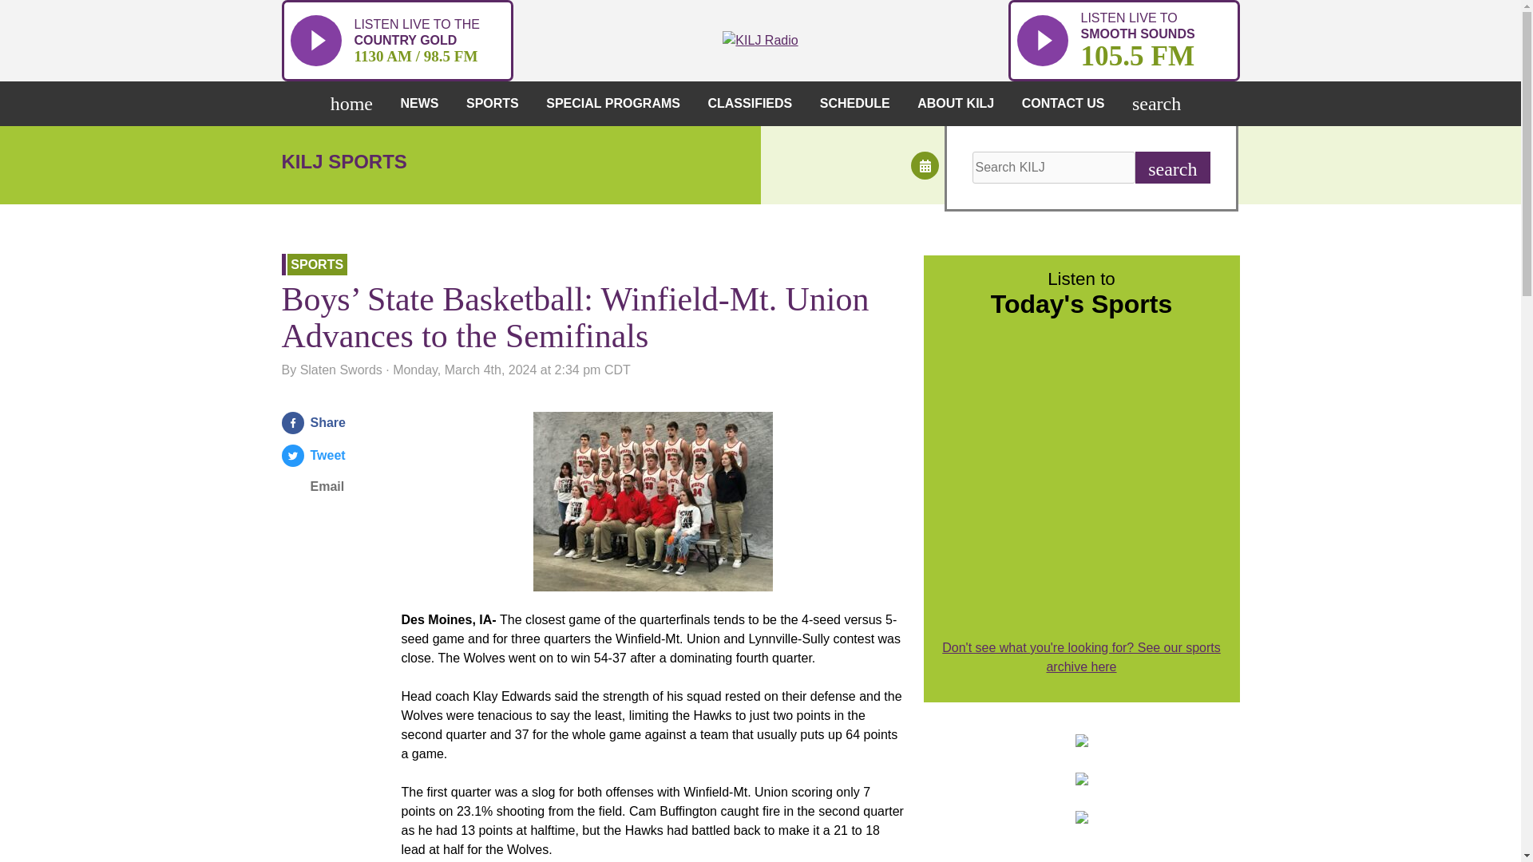  What do you see at coordinates (423, 103) in the screenshot?
I see `NEWS` at bounding box center [423, 103].